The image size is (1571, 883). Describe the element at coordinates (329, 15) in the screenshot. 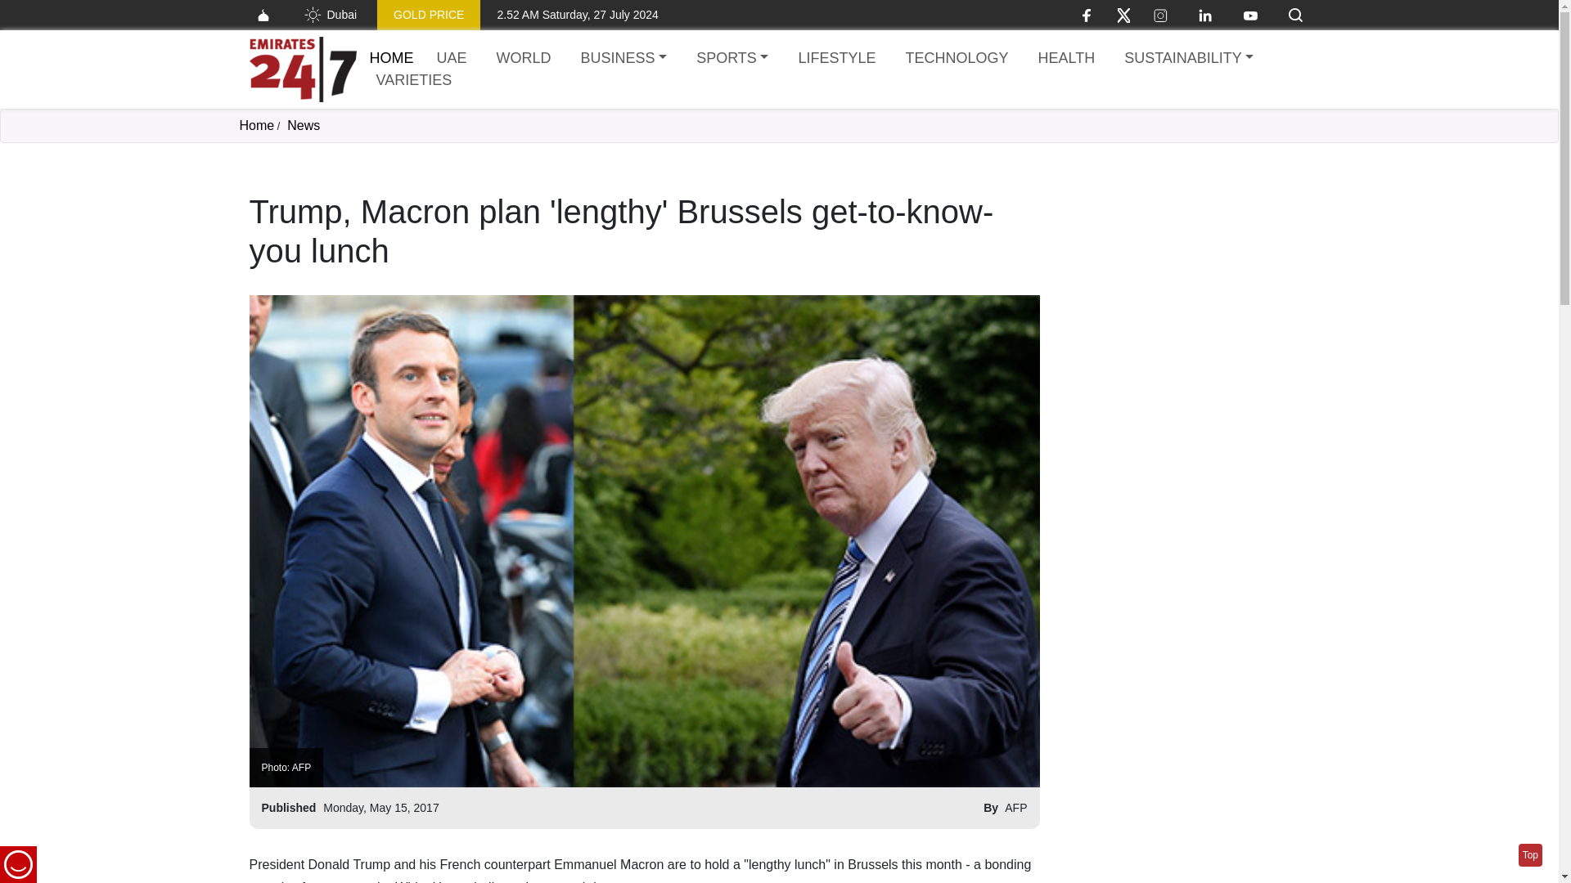

I see `Dubai` at that location.